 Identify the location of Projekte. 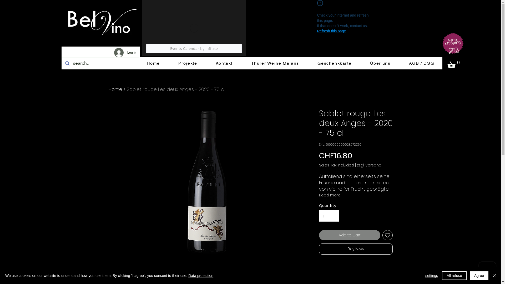
(188, 63).